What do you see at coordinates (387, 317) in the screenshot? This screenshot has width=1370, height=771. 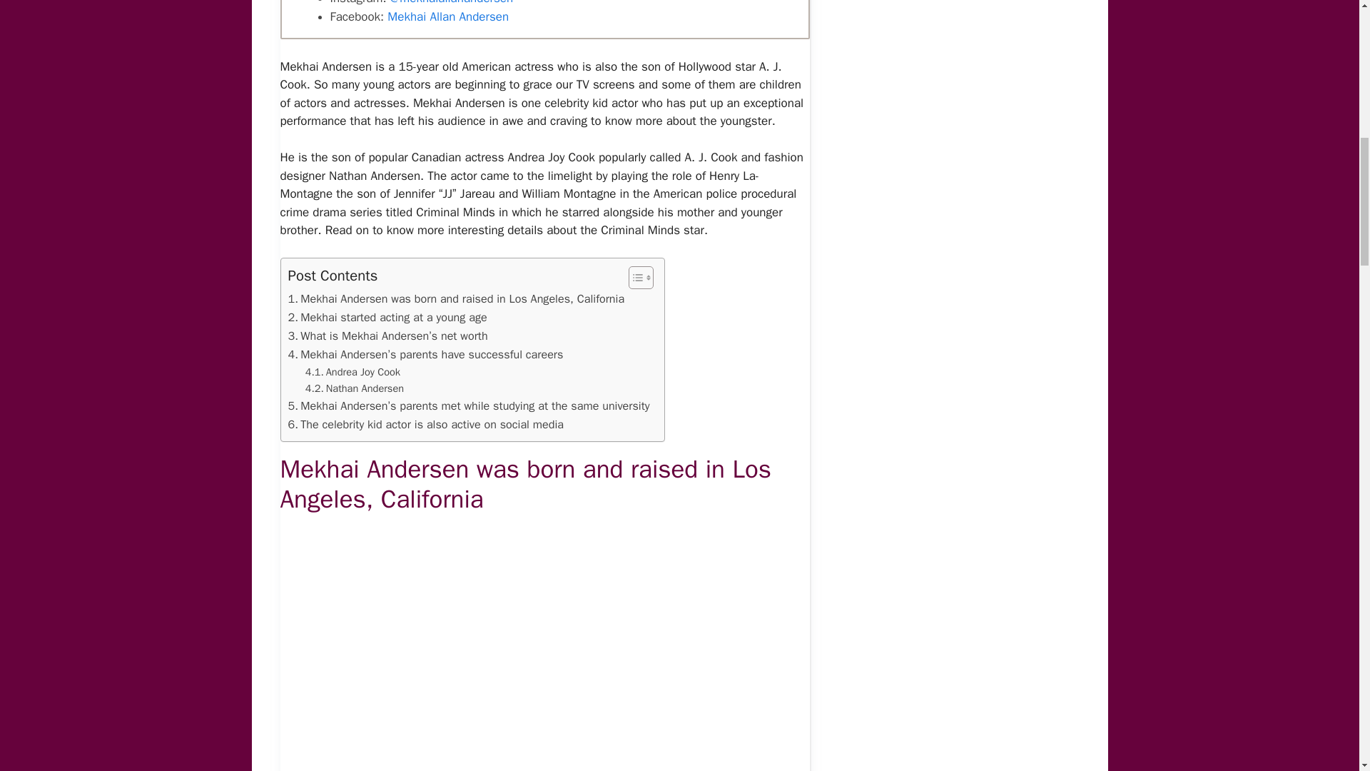 I see `Mekhai started acting at a young age` at bounding box center [387, 317].